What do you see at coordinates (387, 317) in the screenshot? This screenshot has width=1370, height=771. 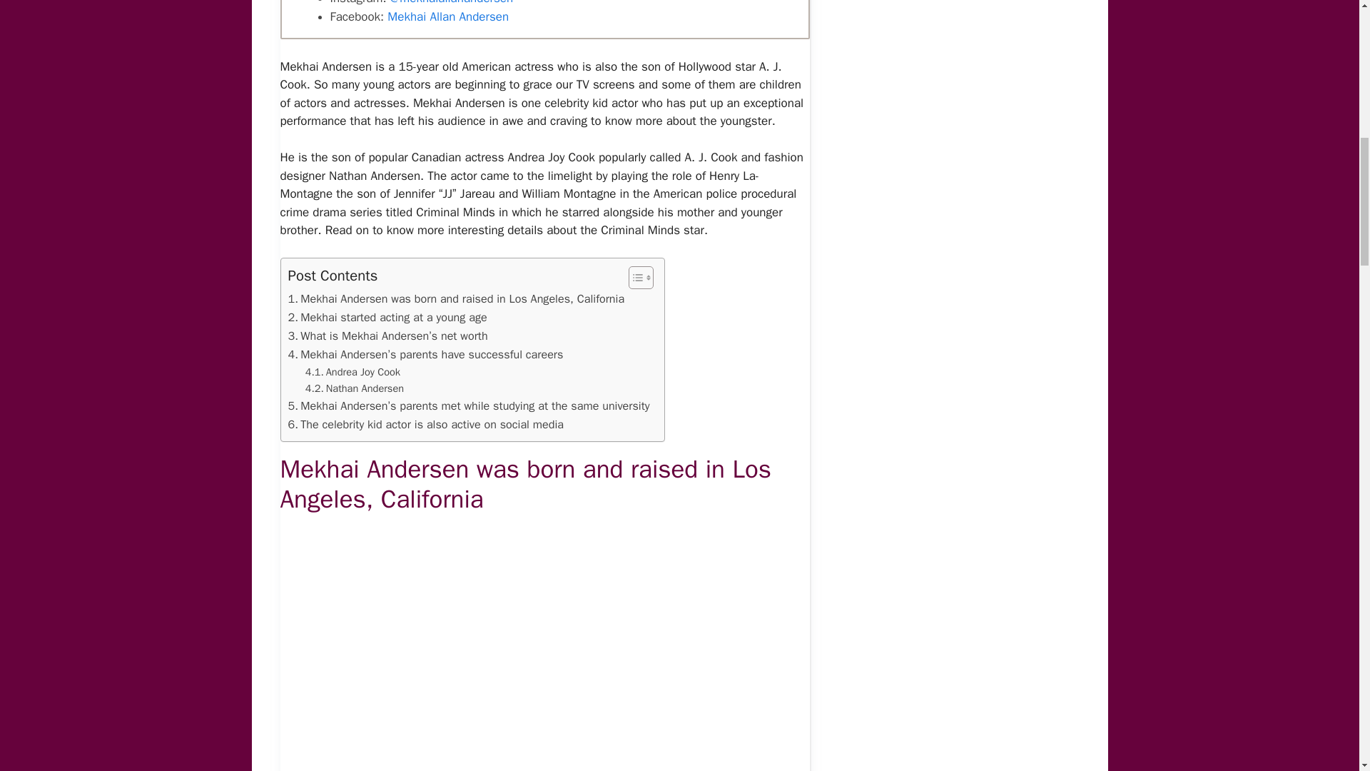 I see `Mekhai started acting at a young age` at bounding box center [387, 317].